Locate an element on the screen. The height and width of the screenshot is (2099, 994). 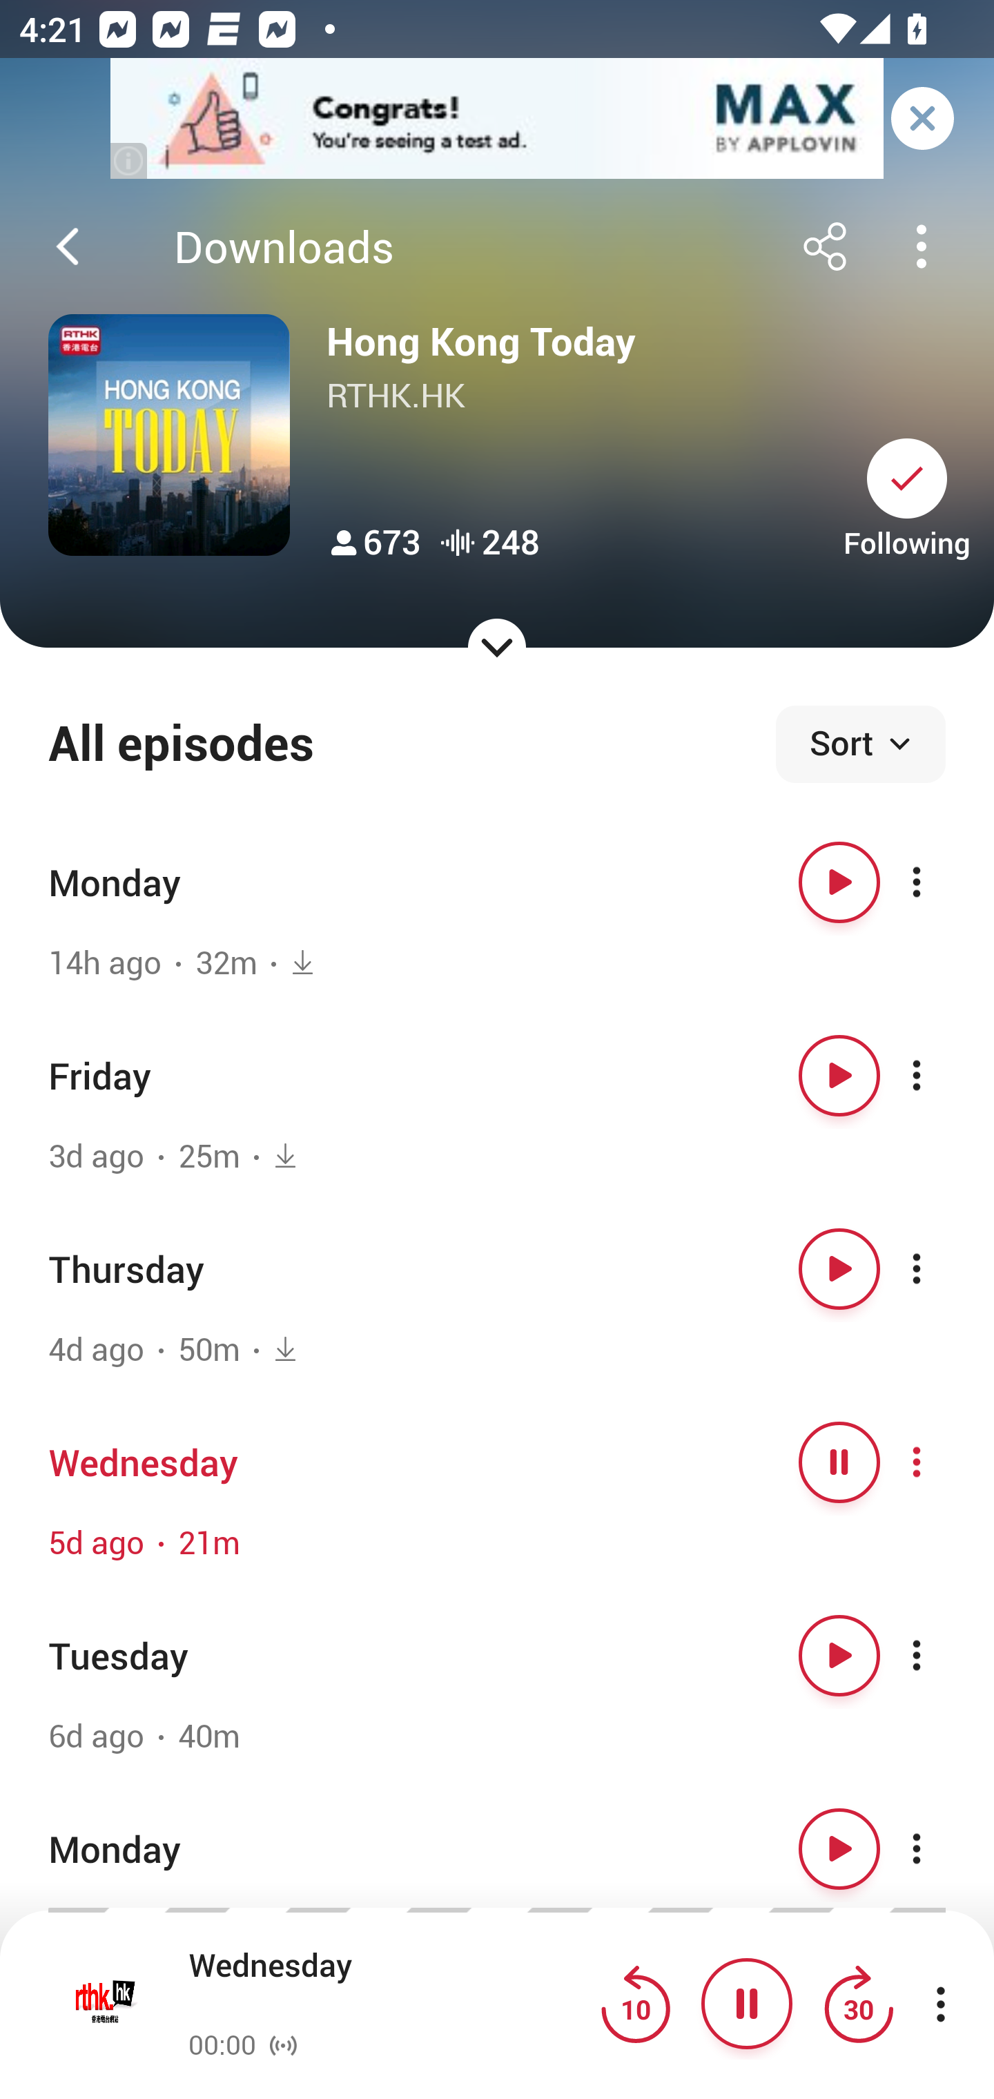
More options is located at coordinates (940, 882).